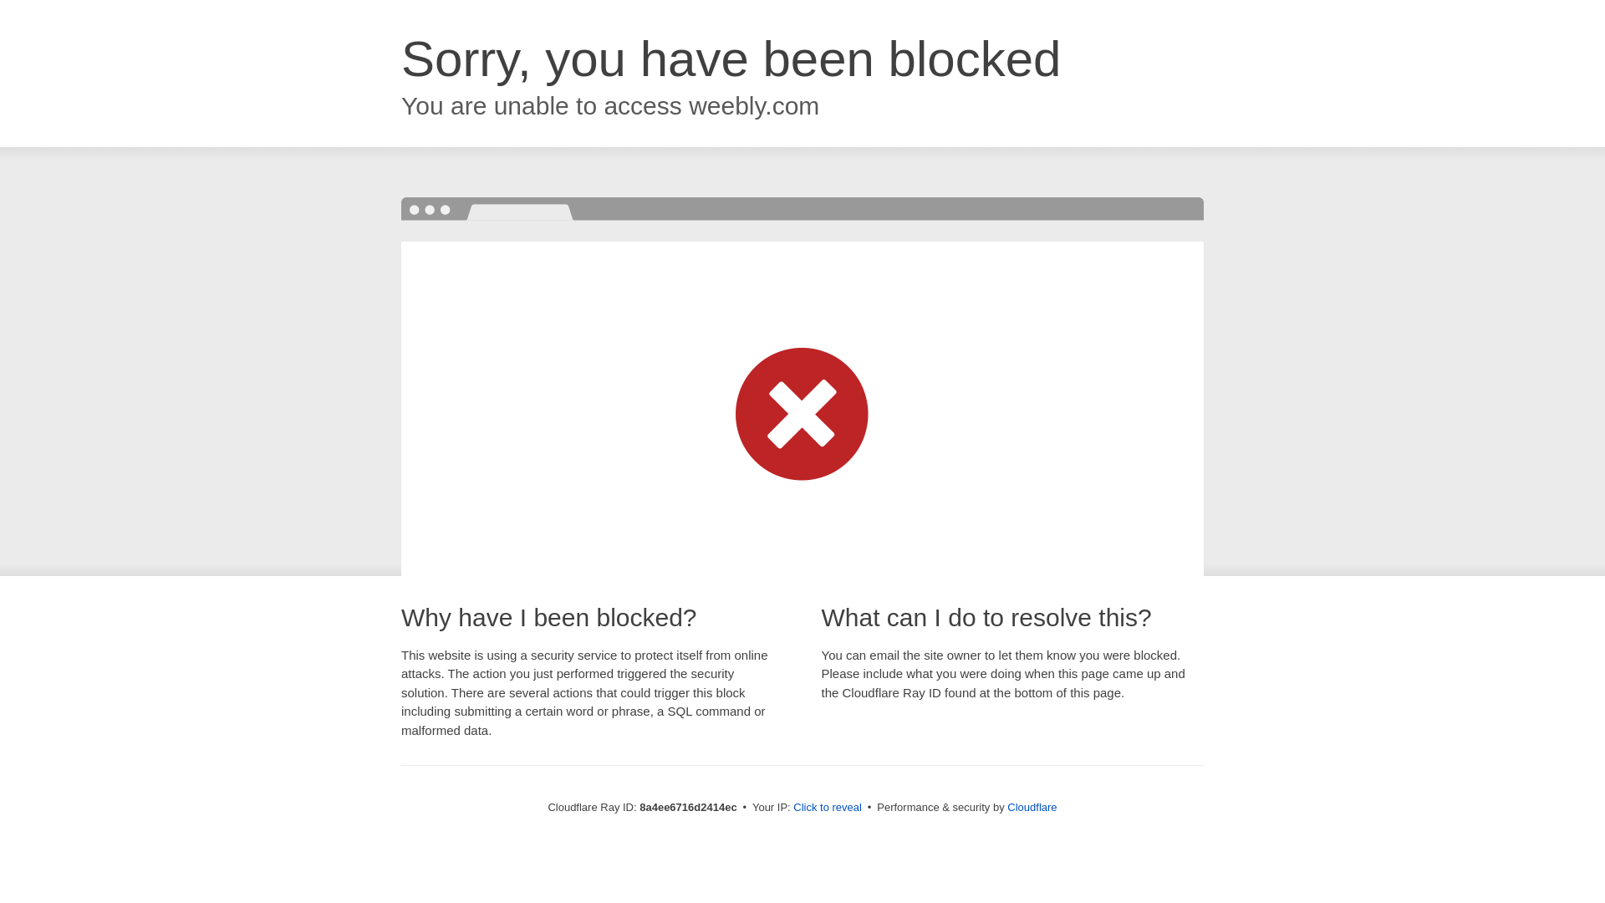  What do you see at coordinates (828, 808) in the screenshot?
I see `Click to reveal` at bounding box center [828, 808].